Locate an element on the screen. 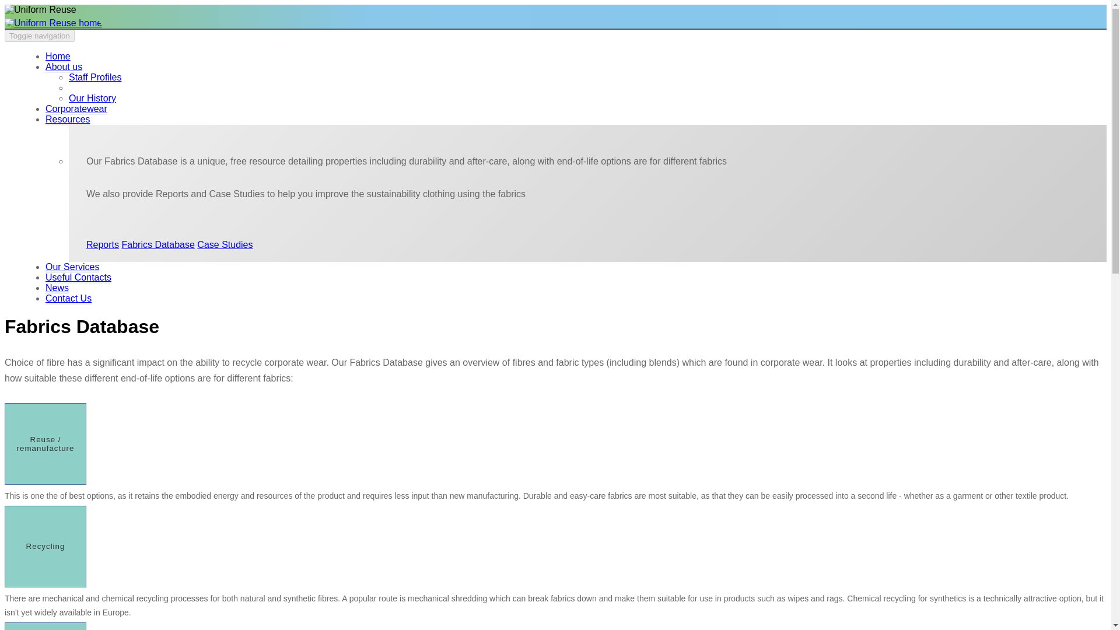 This screenshot has width=1120, height=630. Composting is located at coordinates (45, 626).